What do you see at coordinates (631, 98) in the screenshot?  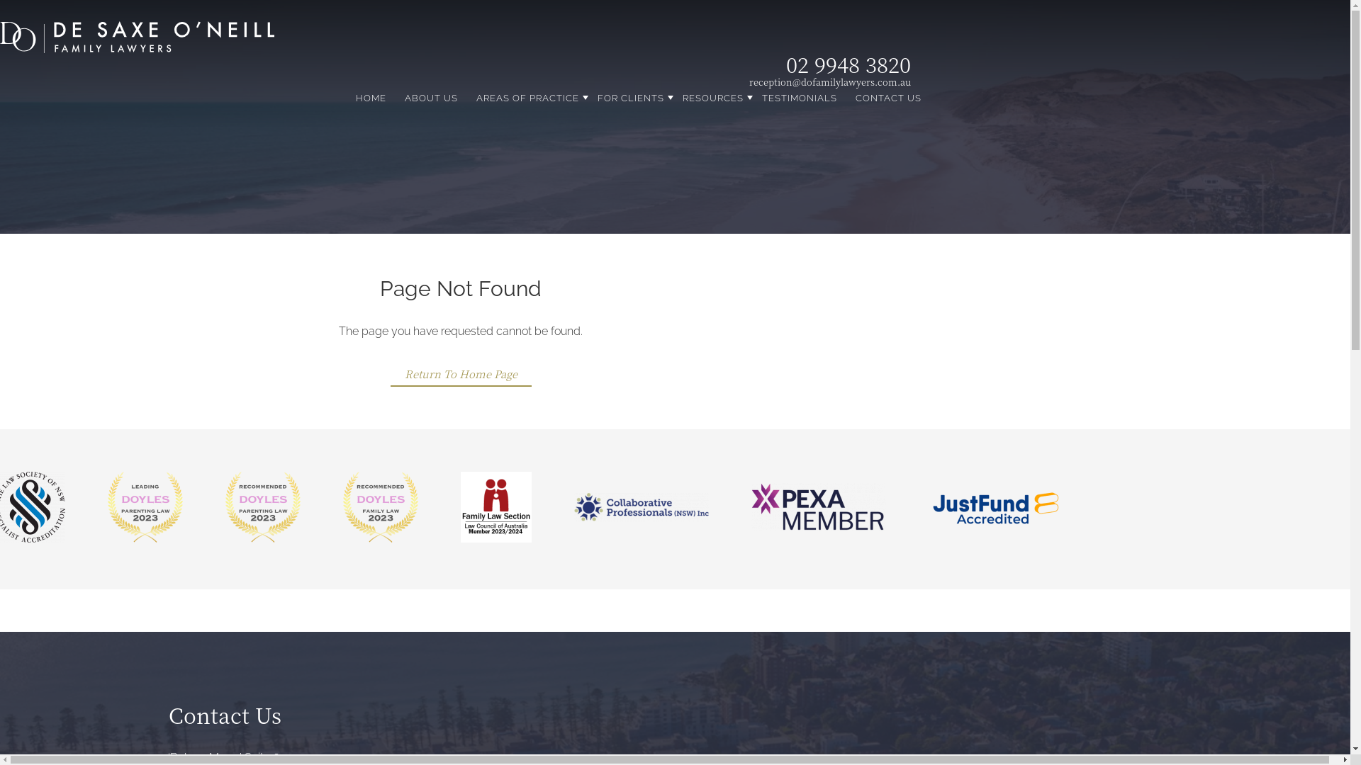 I see `FOR CLIENTS` at bounding box center [631, 98].